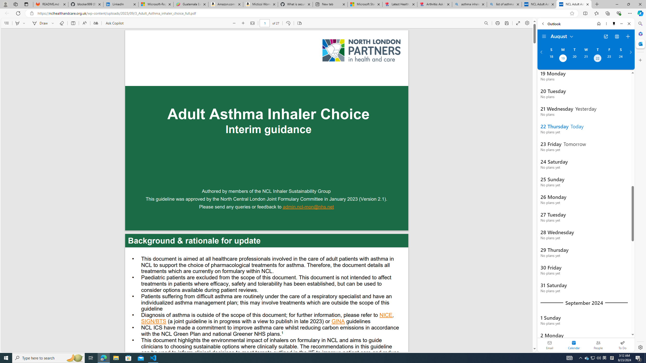 The width and height of the screenshot is (646, 363). Describe the element at coordinates (598, 59) in the screenshot. I see `Thursday, August 22, 2024. Today. ` at that location.